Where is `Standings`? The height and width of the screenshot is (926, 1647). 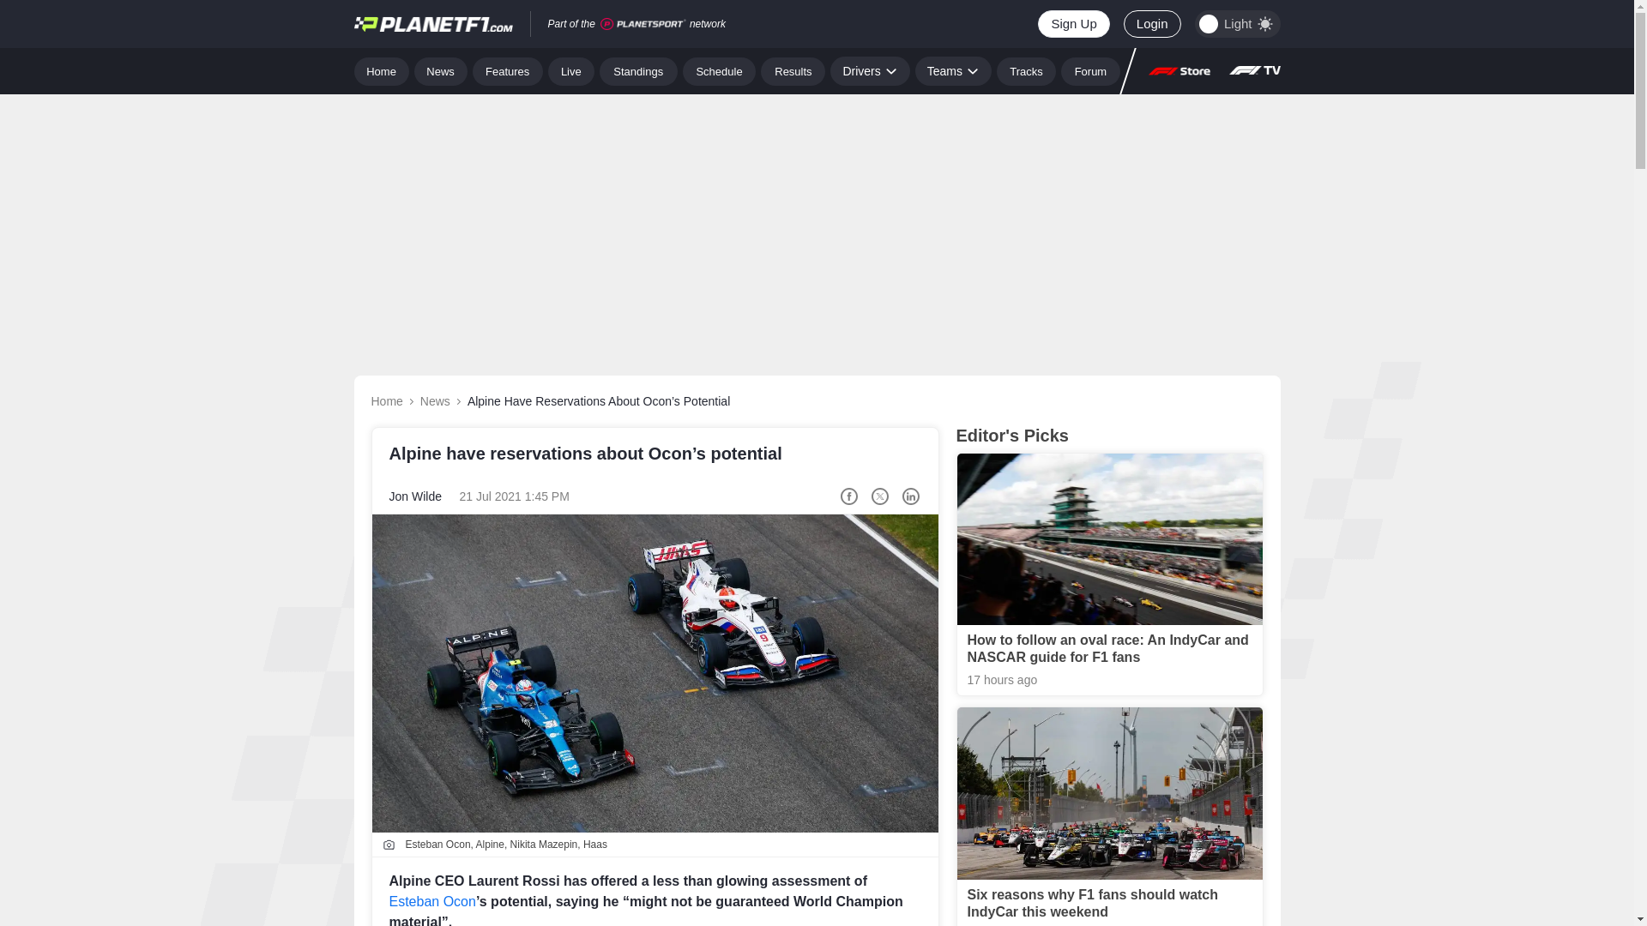
Standings is located at coordinates (638, 70).